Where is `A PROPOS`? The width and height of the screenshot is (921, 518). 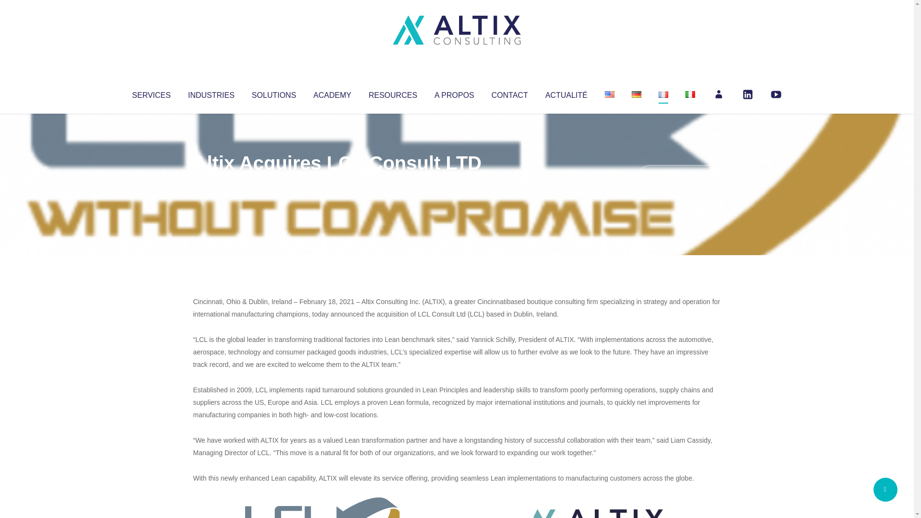 A PROPOS is located at coordinates (454, 93).